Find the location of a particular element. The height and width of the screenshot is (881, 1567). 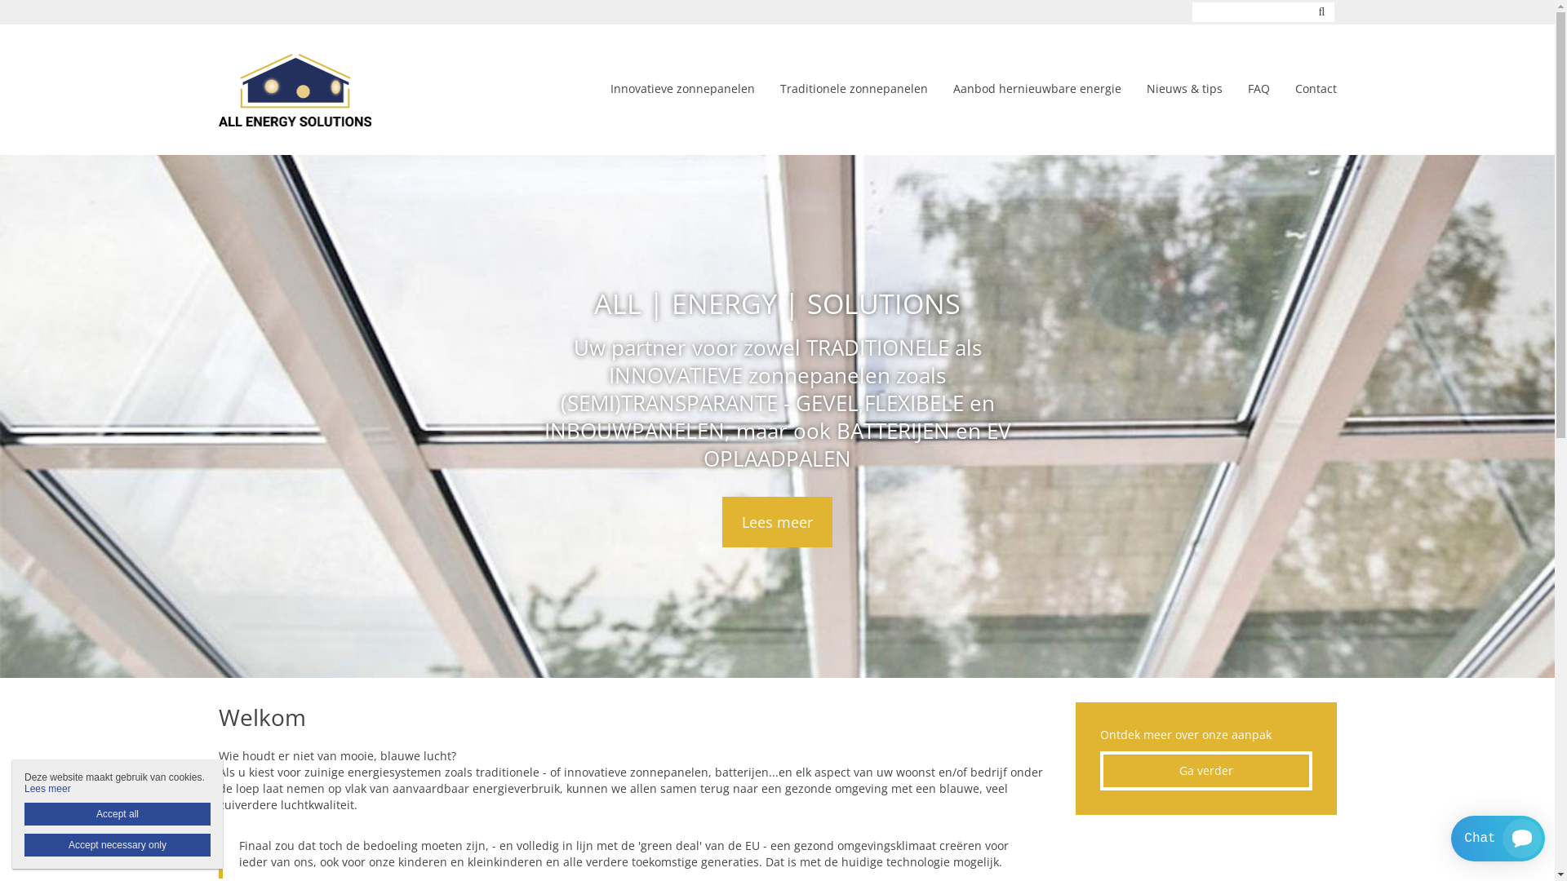

Home | AES Sales | ALL ENERGY SOLUTIONS is located at coordinates (295, 90).